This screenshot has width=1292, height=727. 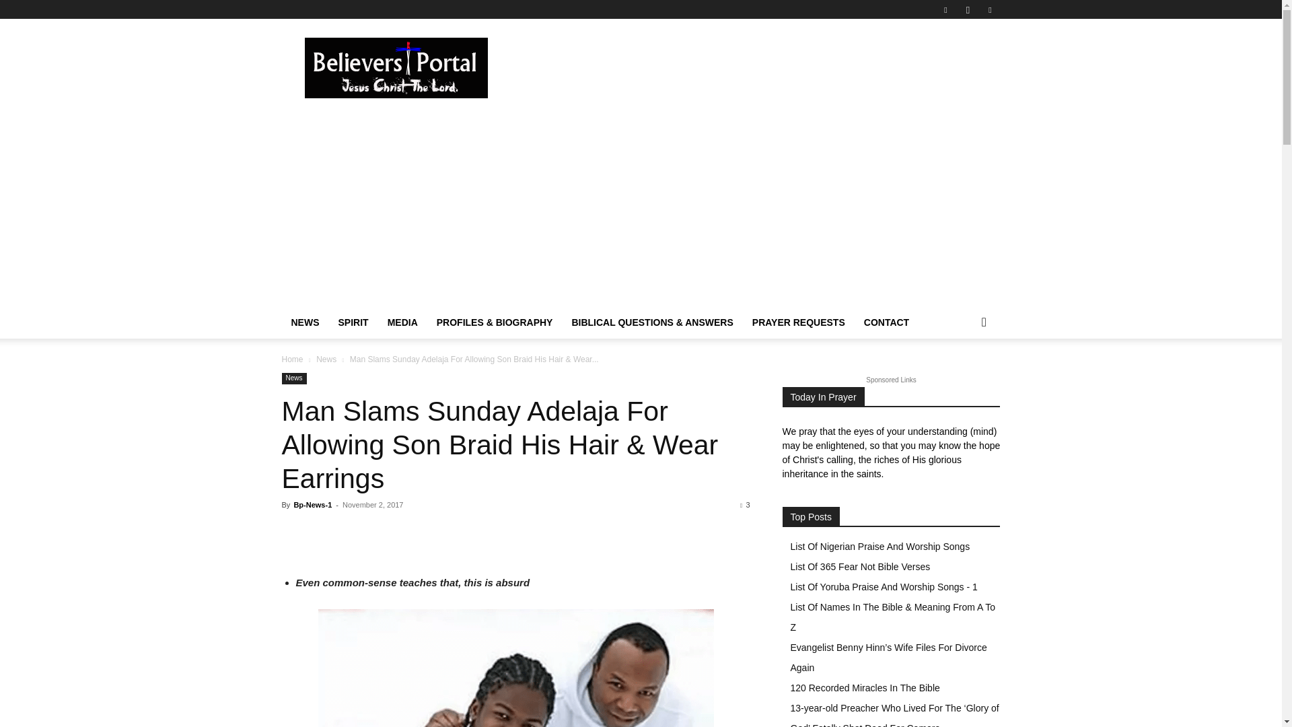 I want to click on Twitter, so click(x=989, y=9).